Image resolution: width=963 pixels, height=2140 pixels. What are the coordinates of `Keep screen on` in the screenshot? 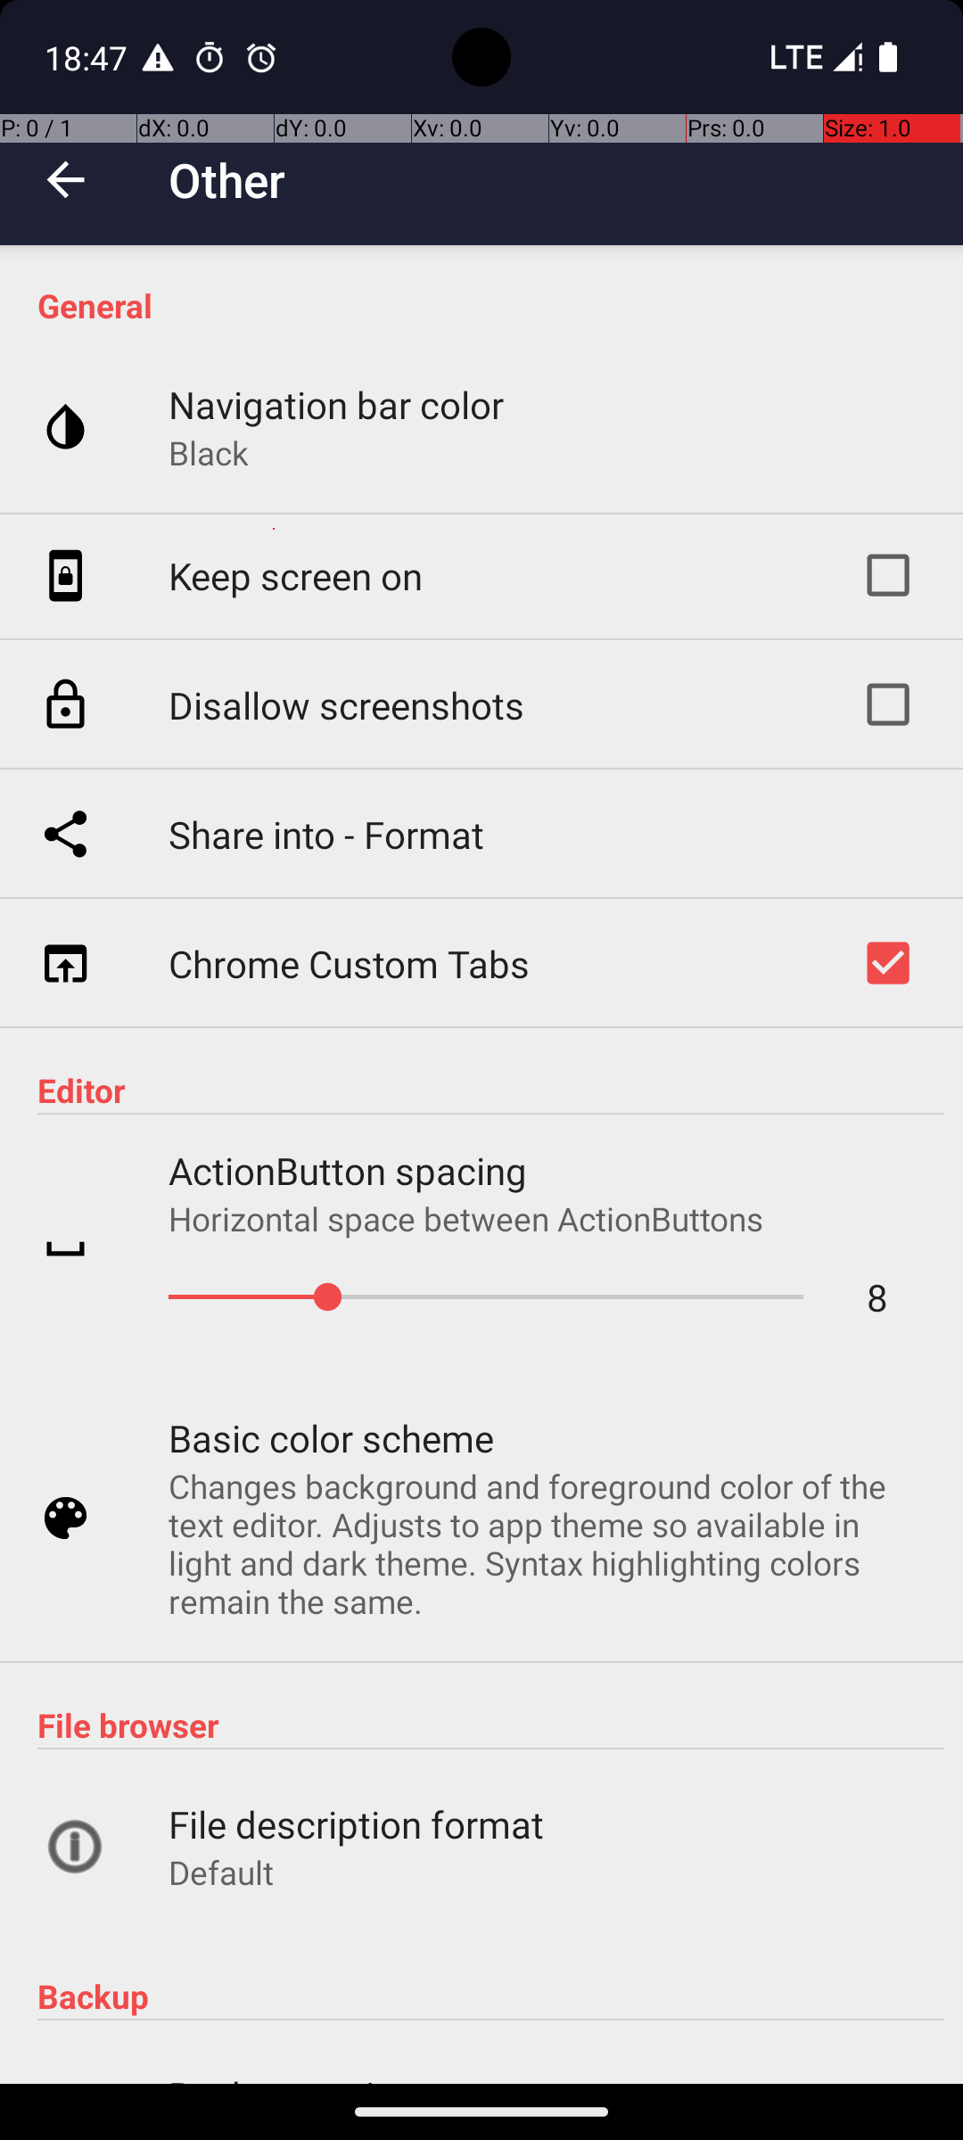 It's located at (296, 576).